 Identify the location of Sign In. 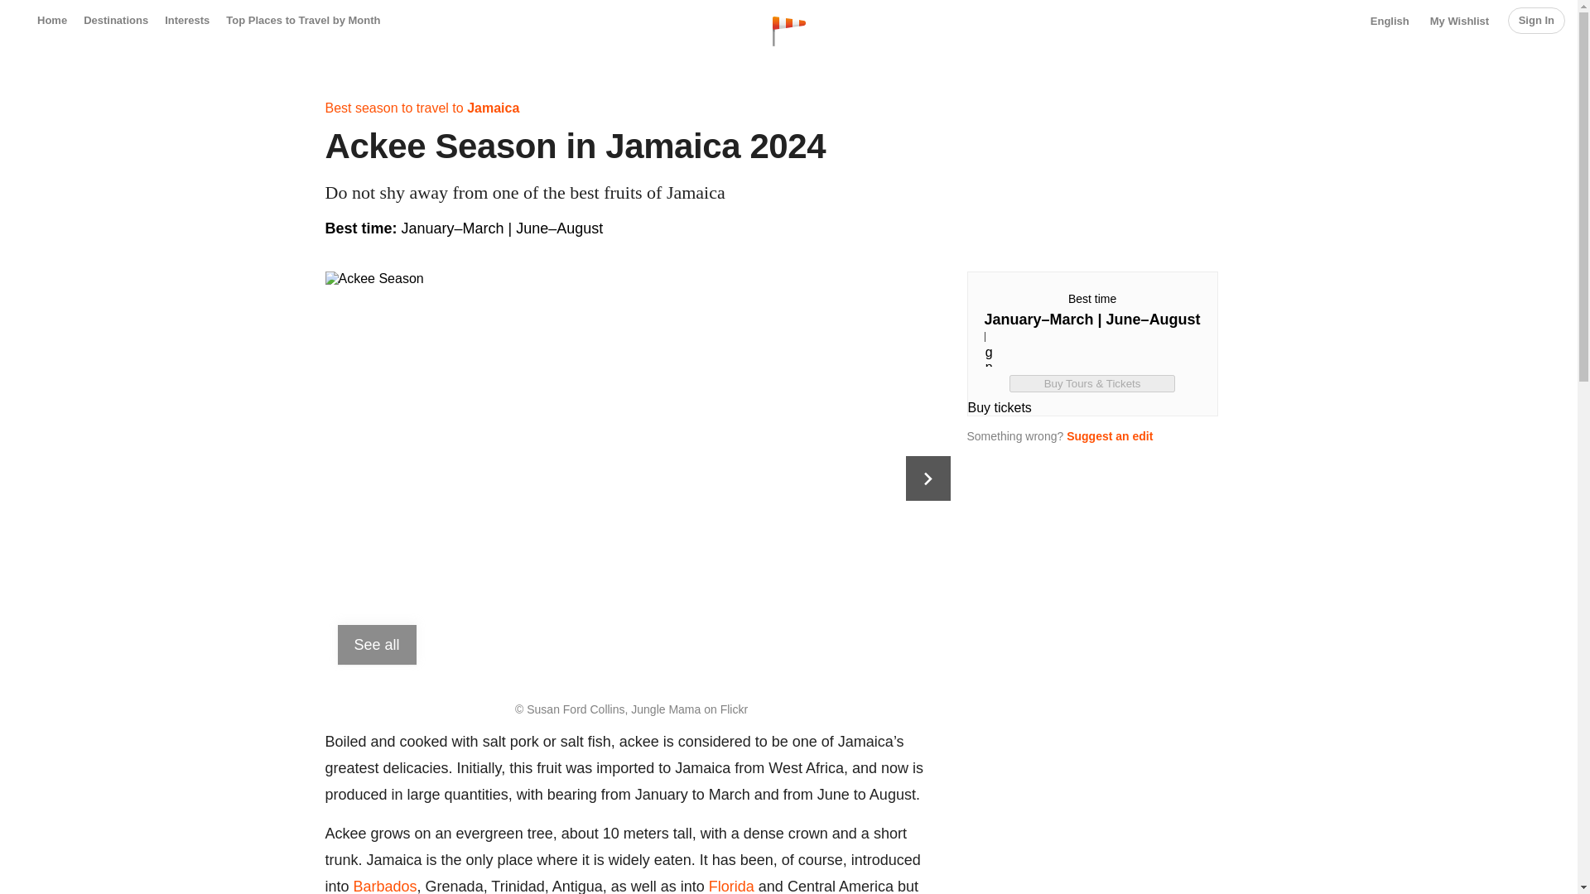
(1535, 20).